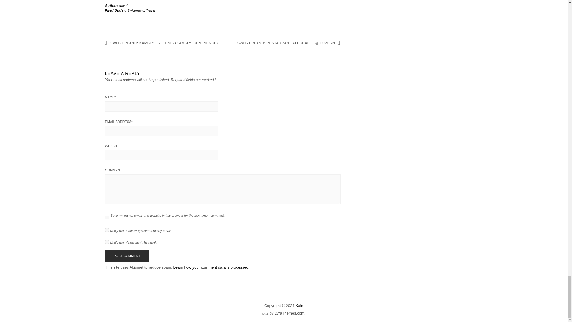 This screenshot has width=572, height=322. What do you see at coordinates (107, 217) in the screenshot?
I see `yes` at bounding box center [107, 217].